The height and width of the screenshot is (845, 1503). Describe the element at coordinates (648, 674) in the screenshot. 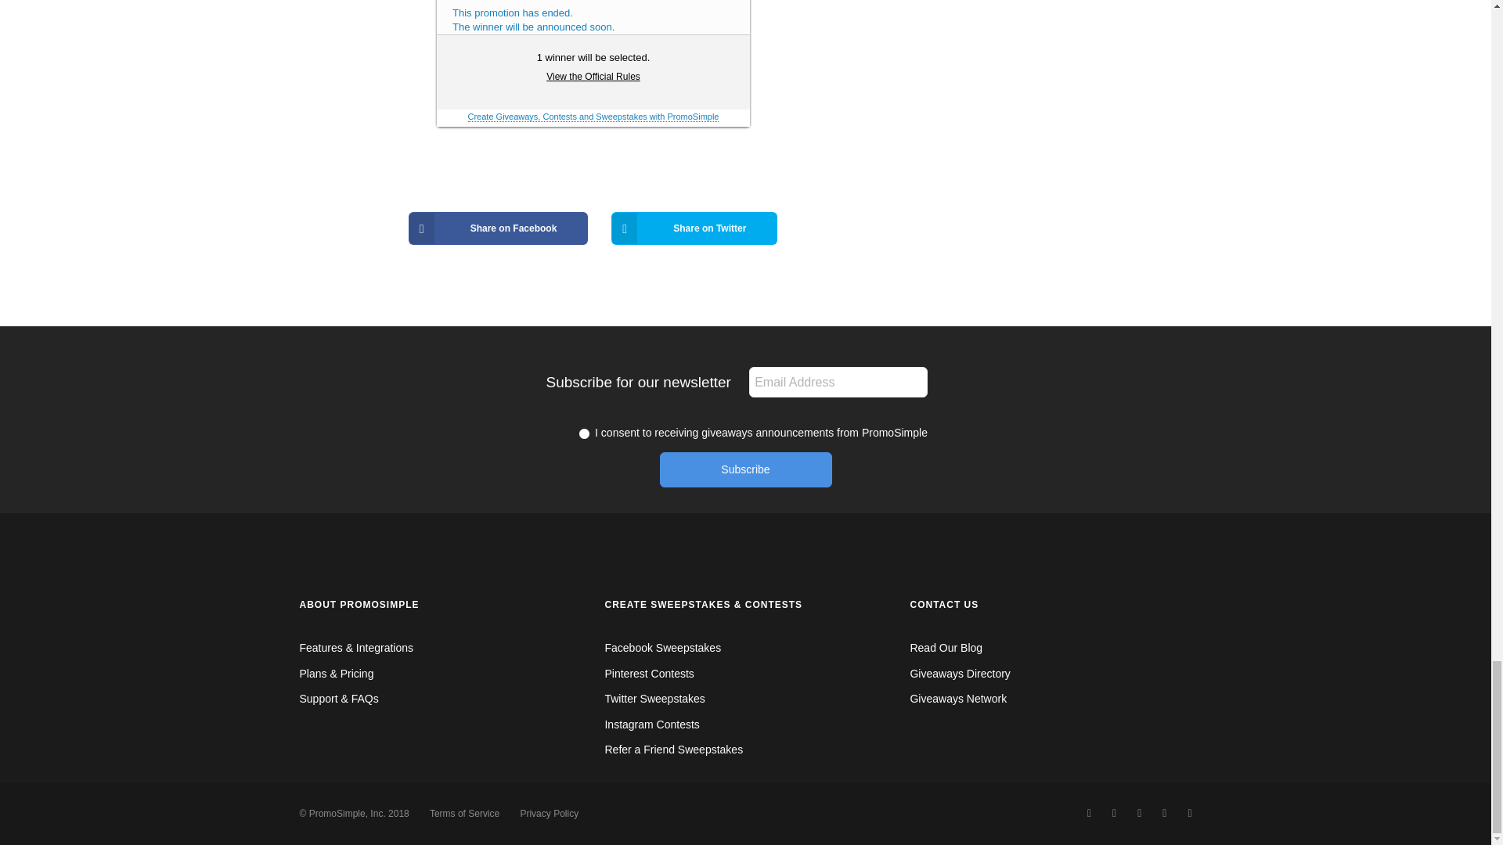

I see `Pinterest Contests` at that location.